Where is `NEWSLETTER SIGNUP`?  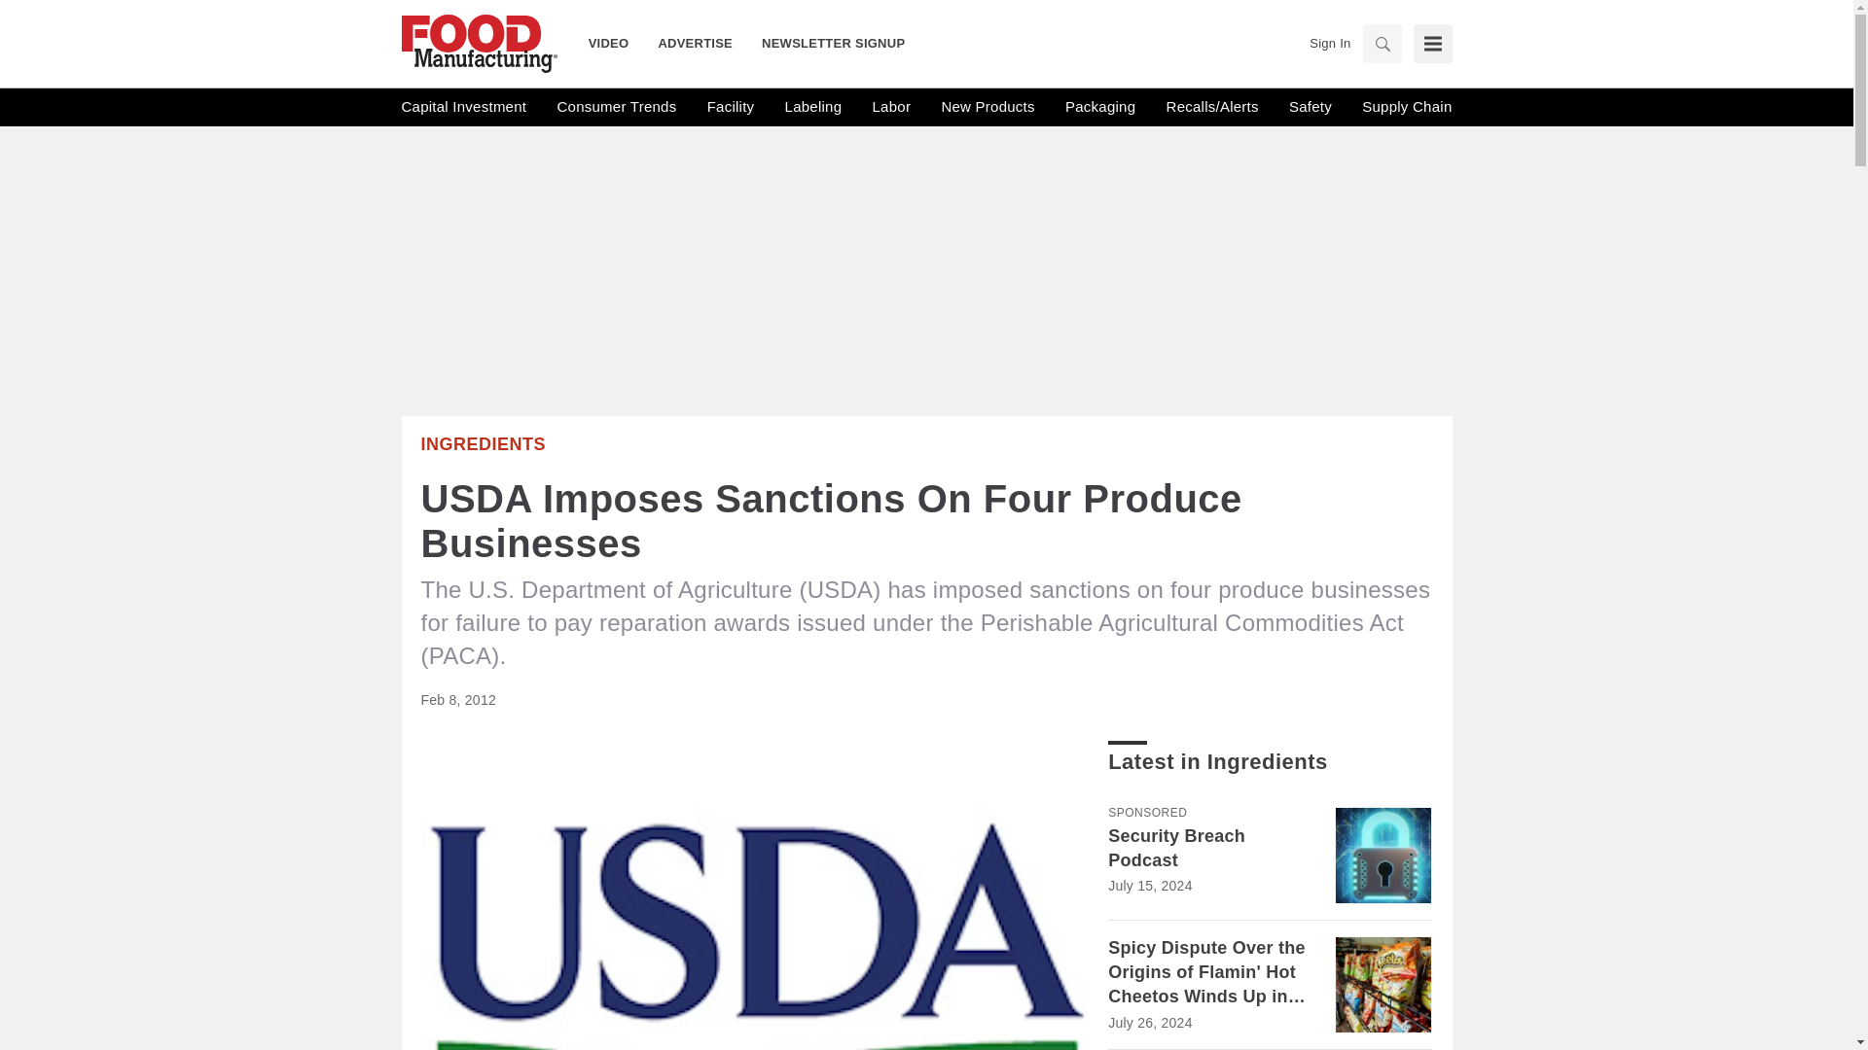 NEWSLETTER SIGNUP is located at coordinates (825, 43).